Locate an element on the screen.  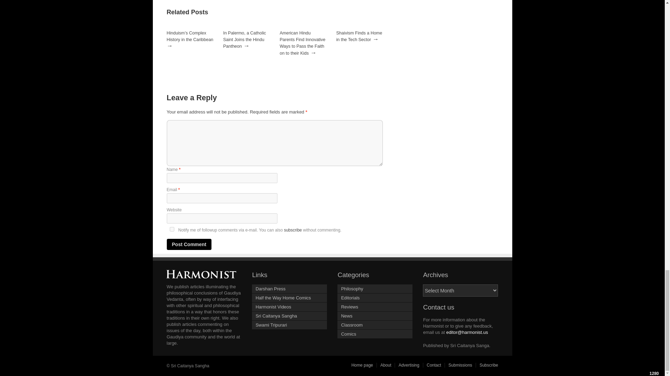
In Palermo, a Catholic Saint Joins the Hindu Pantheon is located at coordinates (244, 40).